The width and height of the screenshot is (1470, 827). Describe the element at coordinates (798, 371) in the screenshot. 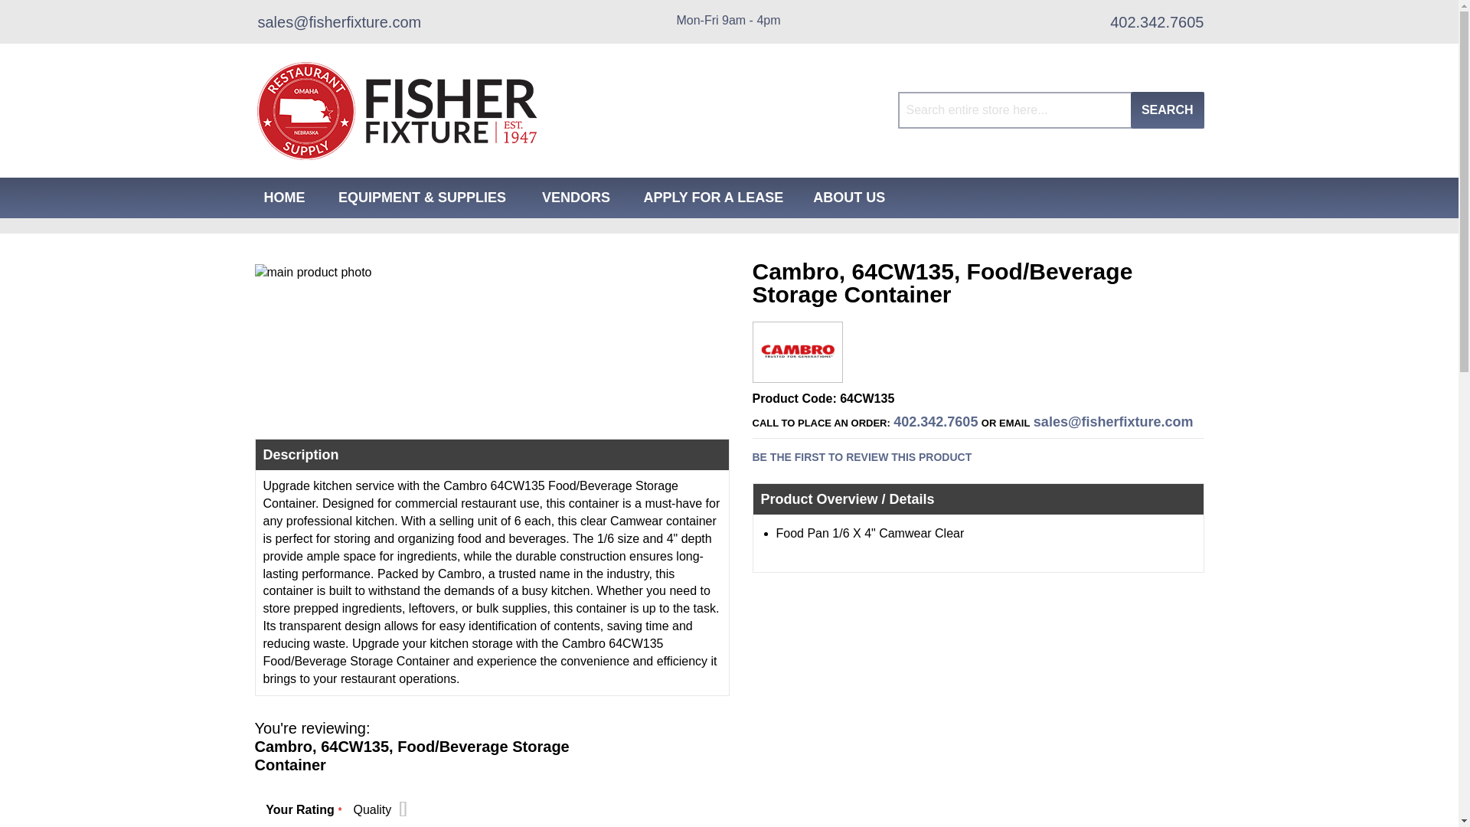

I see `Cambro` at that location.